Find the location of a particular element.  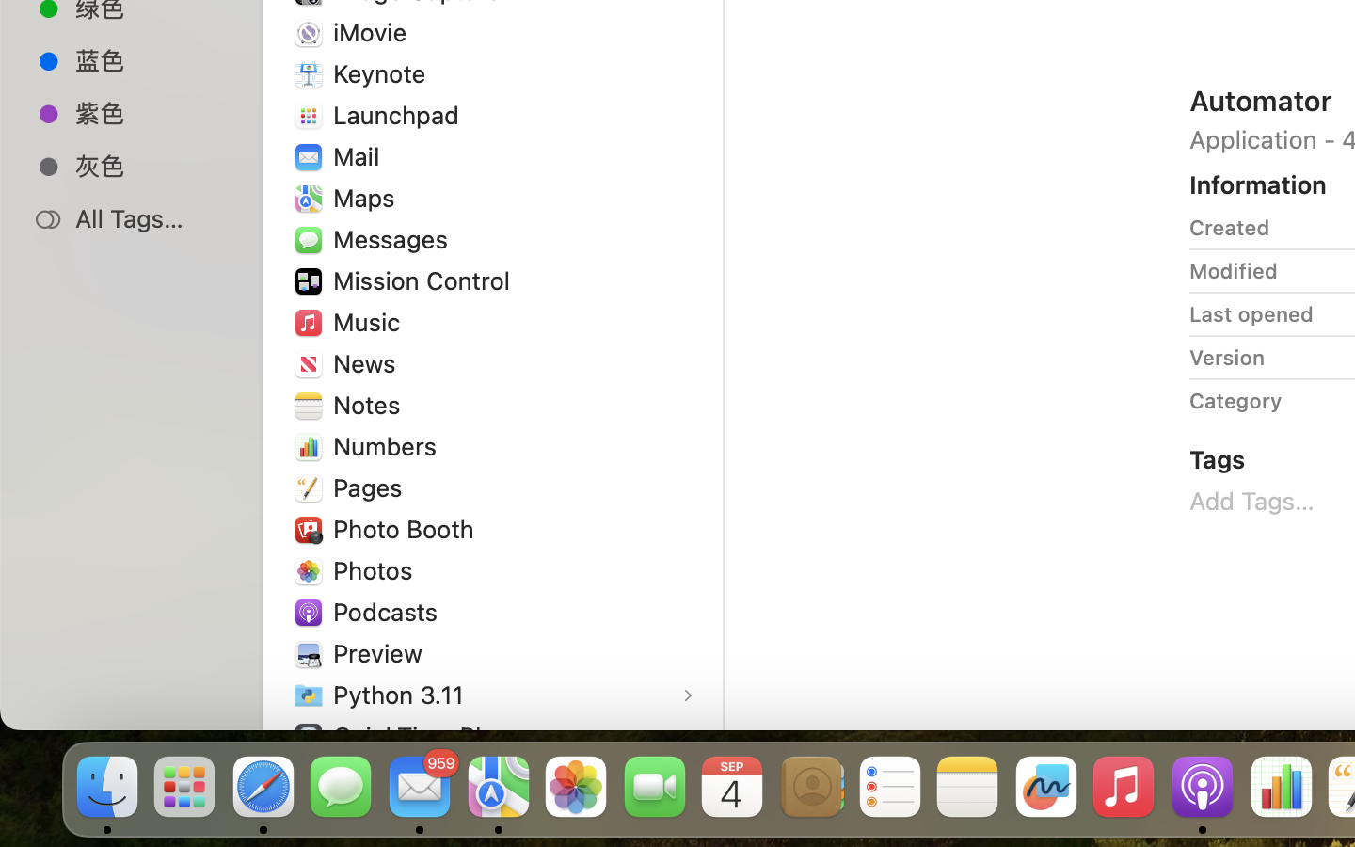

Created is located at coordinates (1230, 228).